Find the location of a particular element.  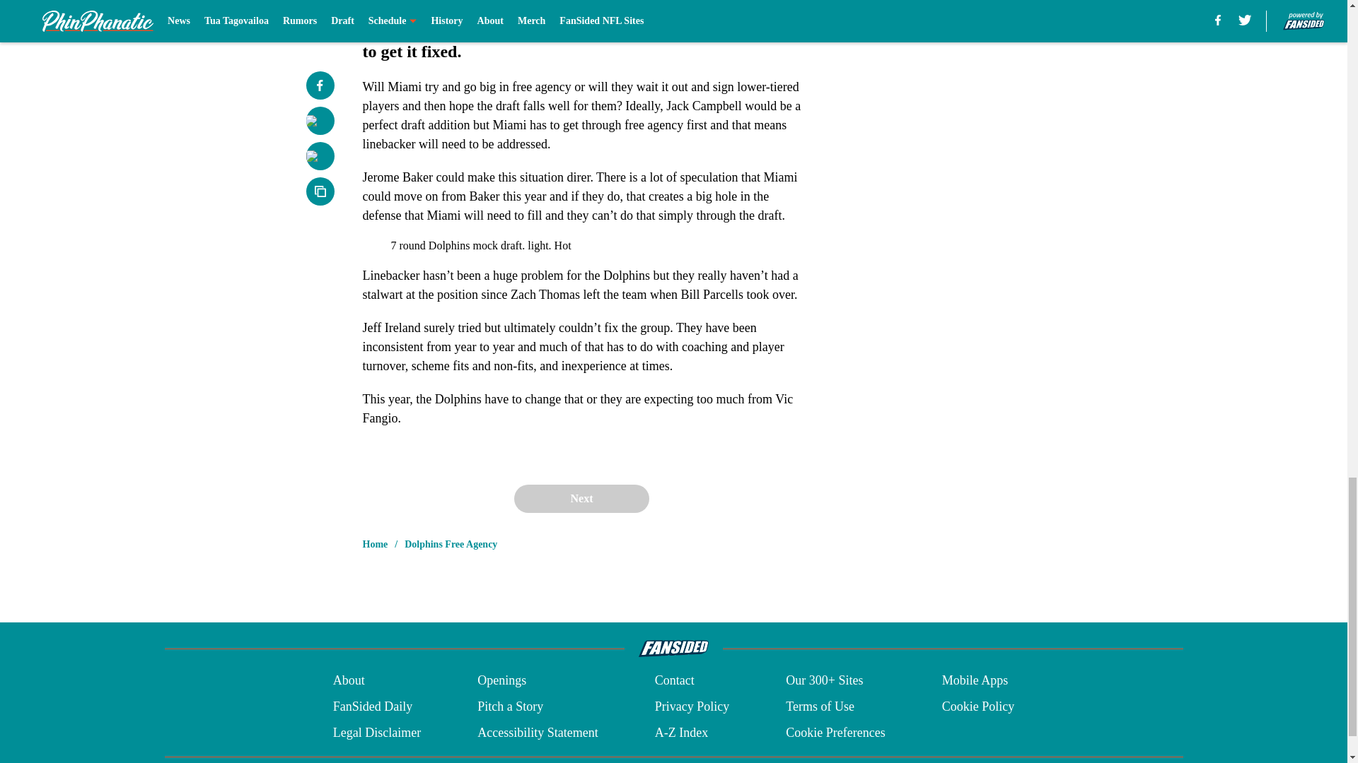

A-Z Index is located at coordinates (680, 732).